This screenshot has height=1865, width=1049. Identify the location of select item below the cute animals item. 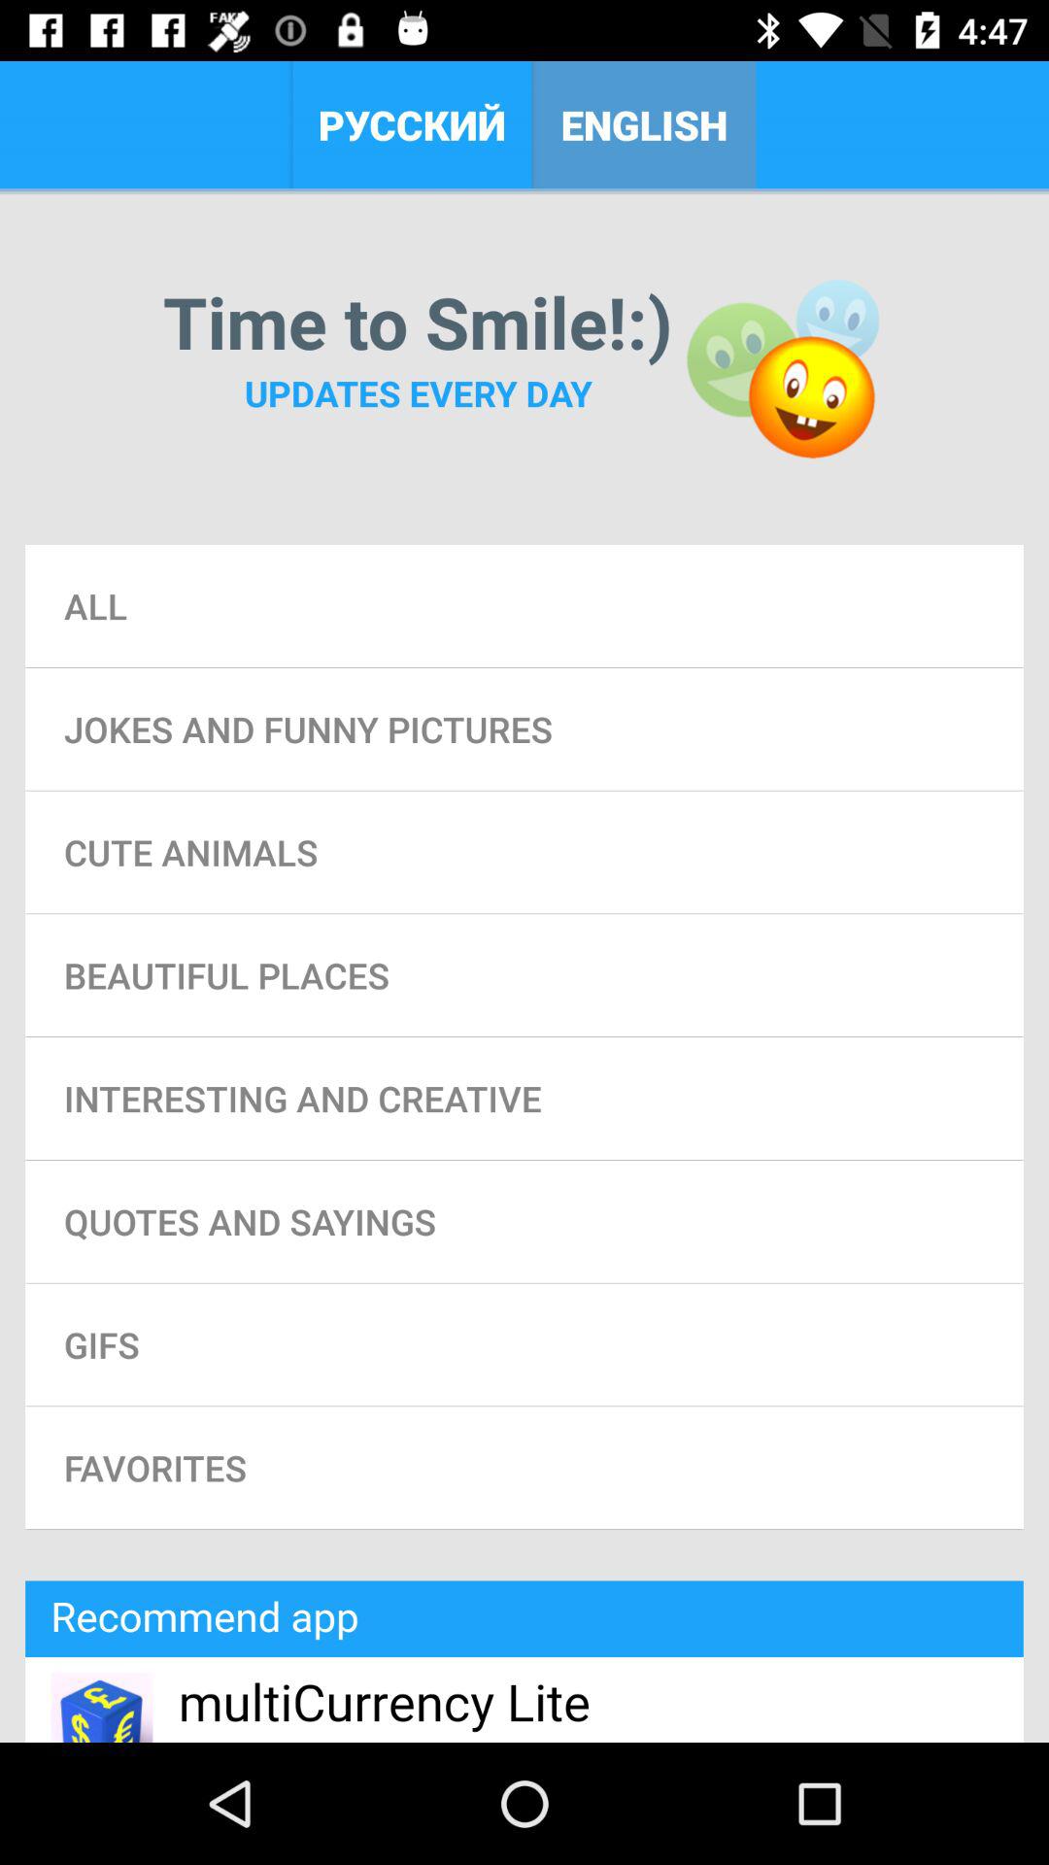
(524, 975).